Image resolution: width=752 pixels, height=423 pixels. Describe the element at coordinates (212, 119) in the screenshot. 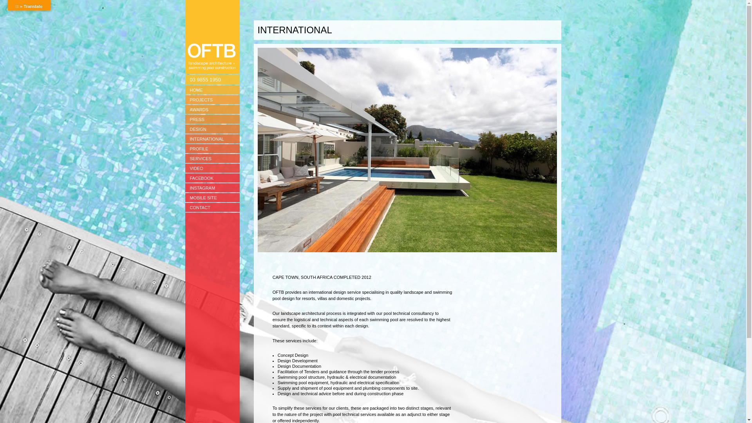

I see `PRESS` at that location.